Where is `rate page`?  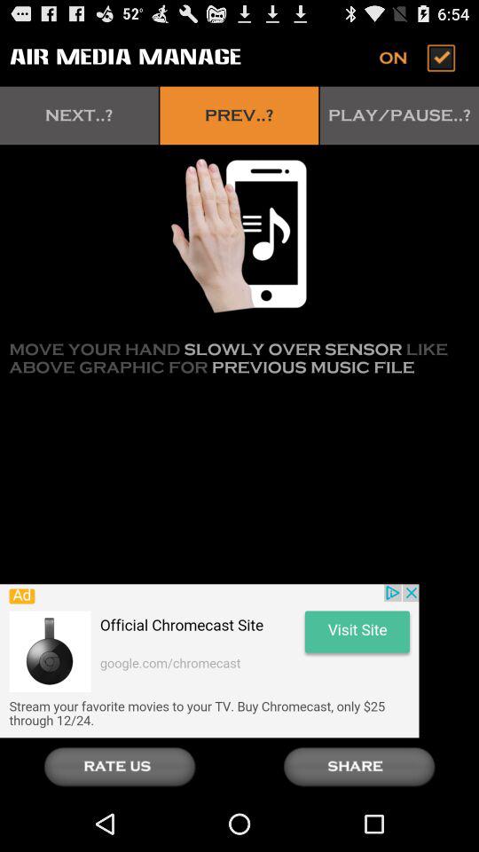
rate page is located at coordinates (120, 767).